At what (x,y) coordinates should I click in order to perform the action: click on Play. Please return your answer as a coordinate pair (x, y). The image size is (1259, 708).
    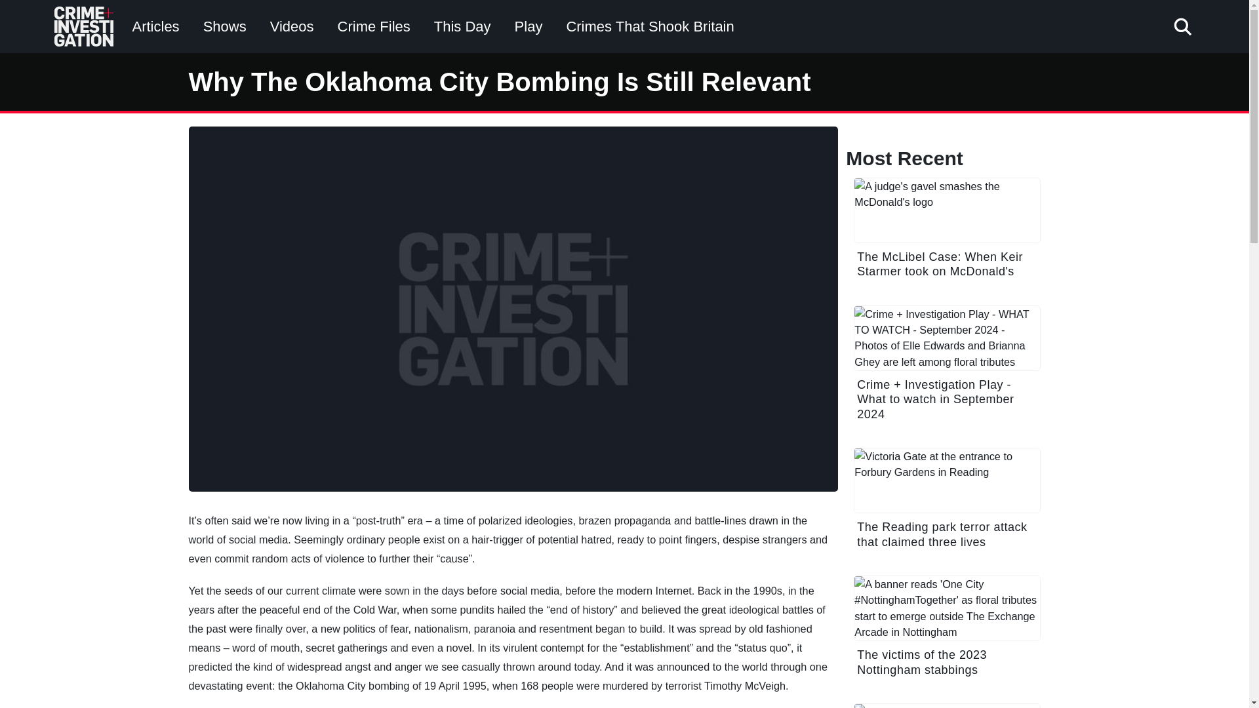
    Looking at the image, I should click on (529, 26).